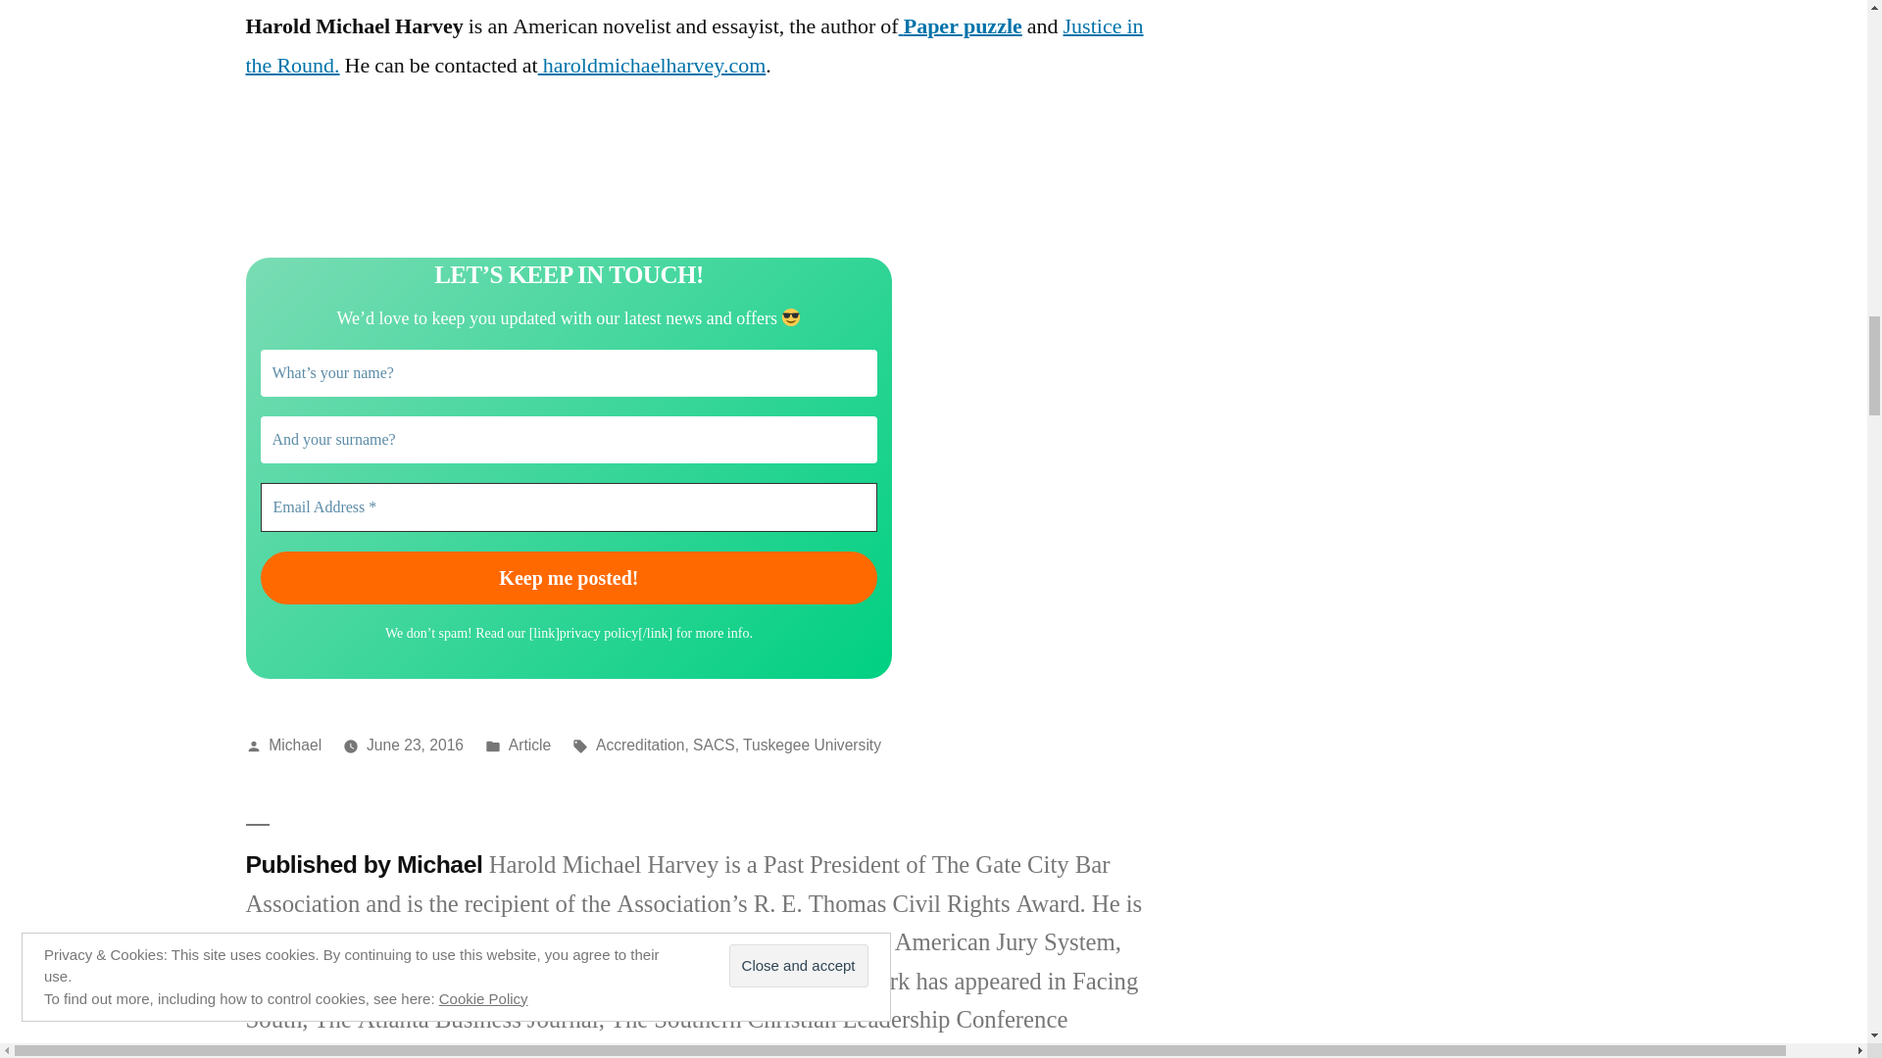  What do you see at coordinates (812, 745) in the screenshot?
I see `Tuskegee University` at bounding box center [812, 745].